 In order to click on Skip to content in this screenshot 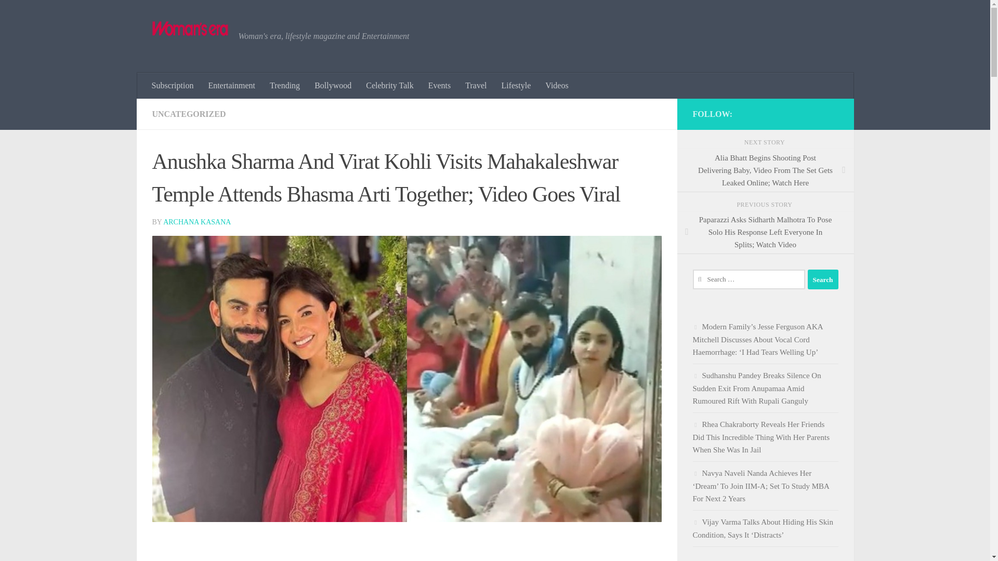, I will do `click(41, 14)`.